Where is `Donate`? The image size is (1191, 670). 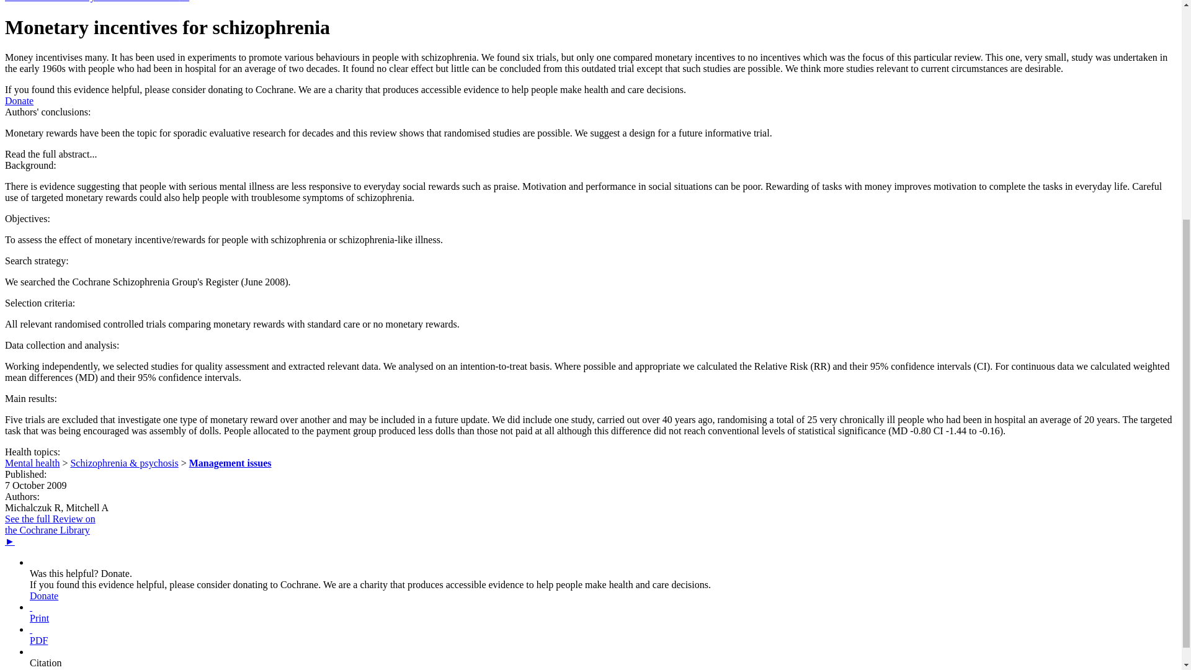 Donate is located at coordinates (44, 596).